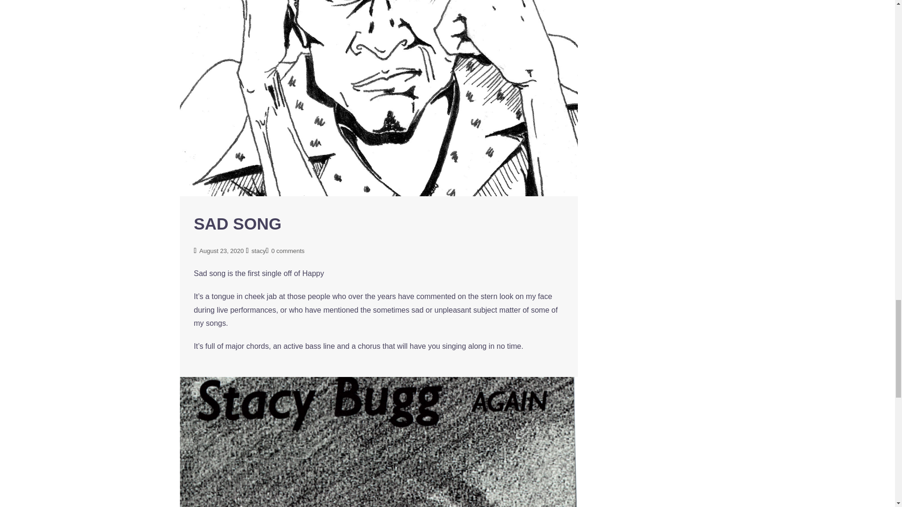  I want to click on stacy, so click(258, 251).